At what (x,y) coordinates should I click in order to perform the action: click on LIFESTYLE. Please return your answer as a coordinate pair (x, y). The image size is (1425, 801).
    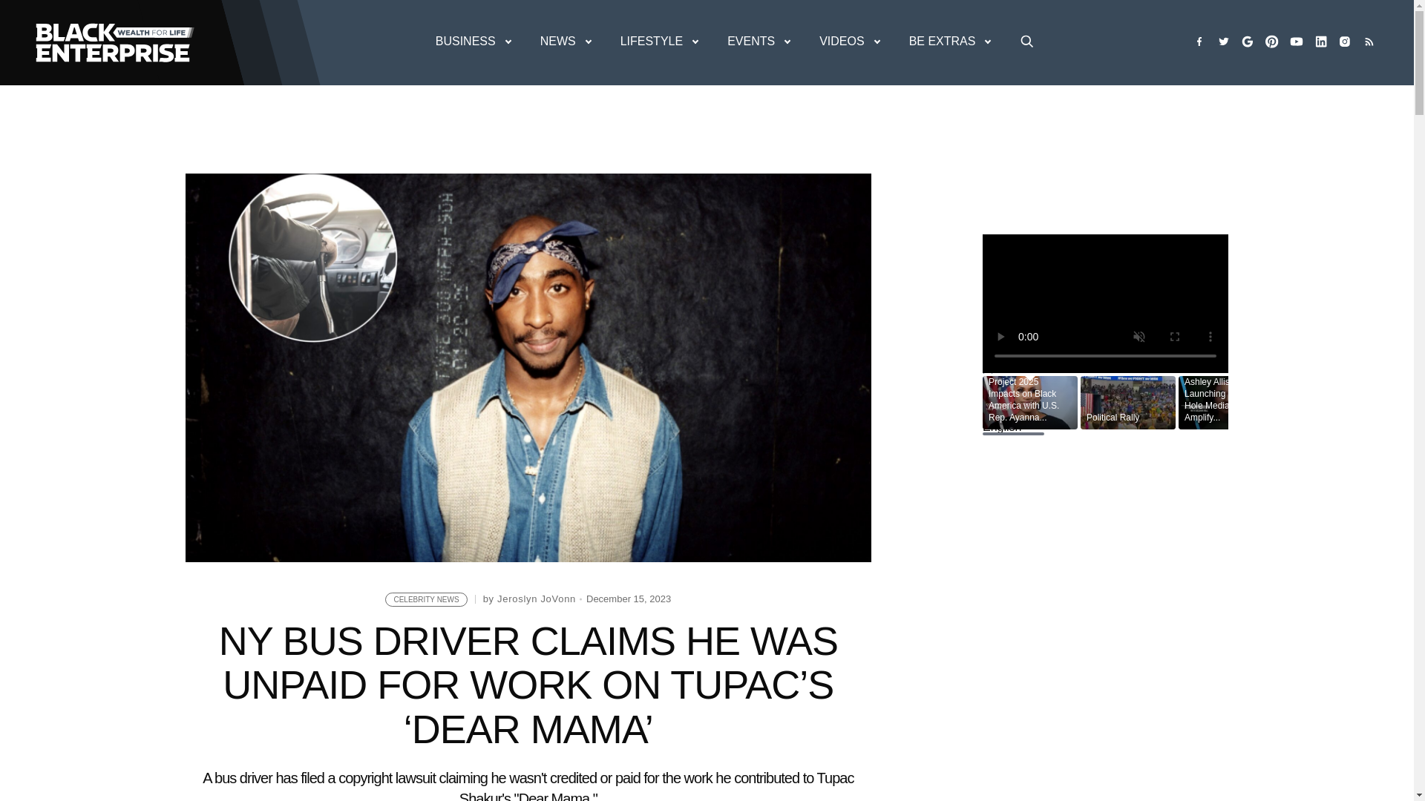
    Looking at the image, I should click on (659, 42).